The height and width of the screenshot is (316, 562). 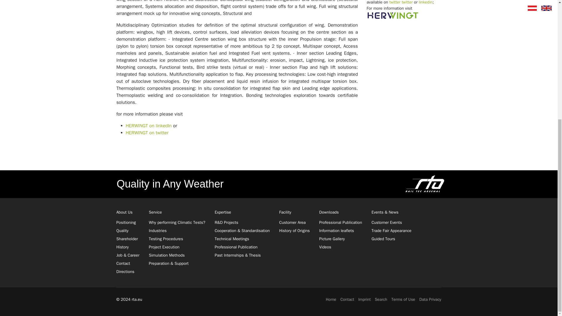 I want to click on Project Execution, so click(x=164, y=247).